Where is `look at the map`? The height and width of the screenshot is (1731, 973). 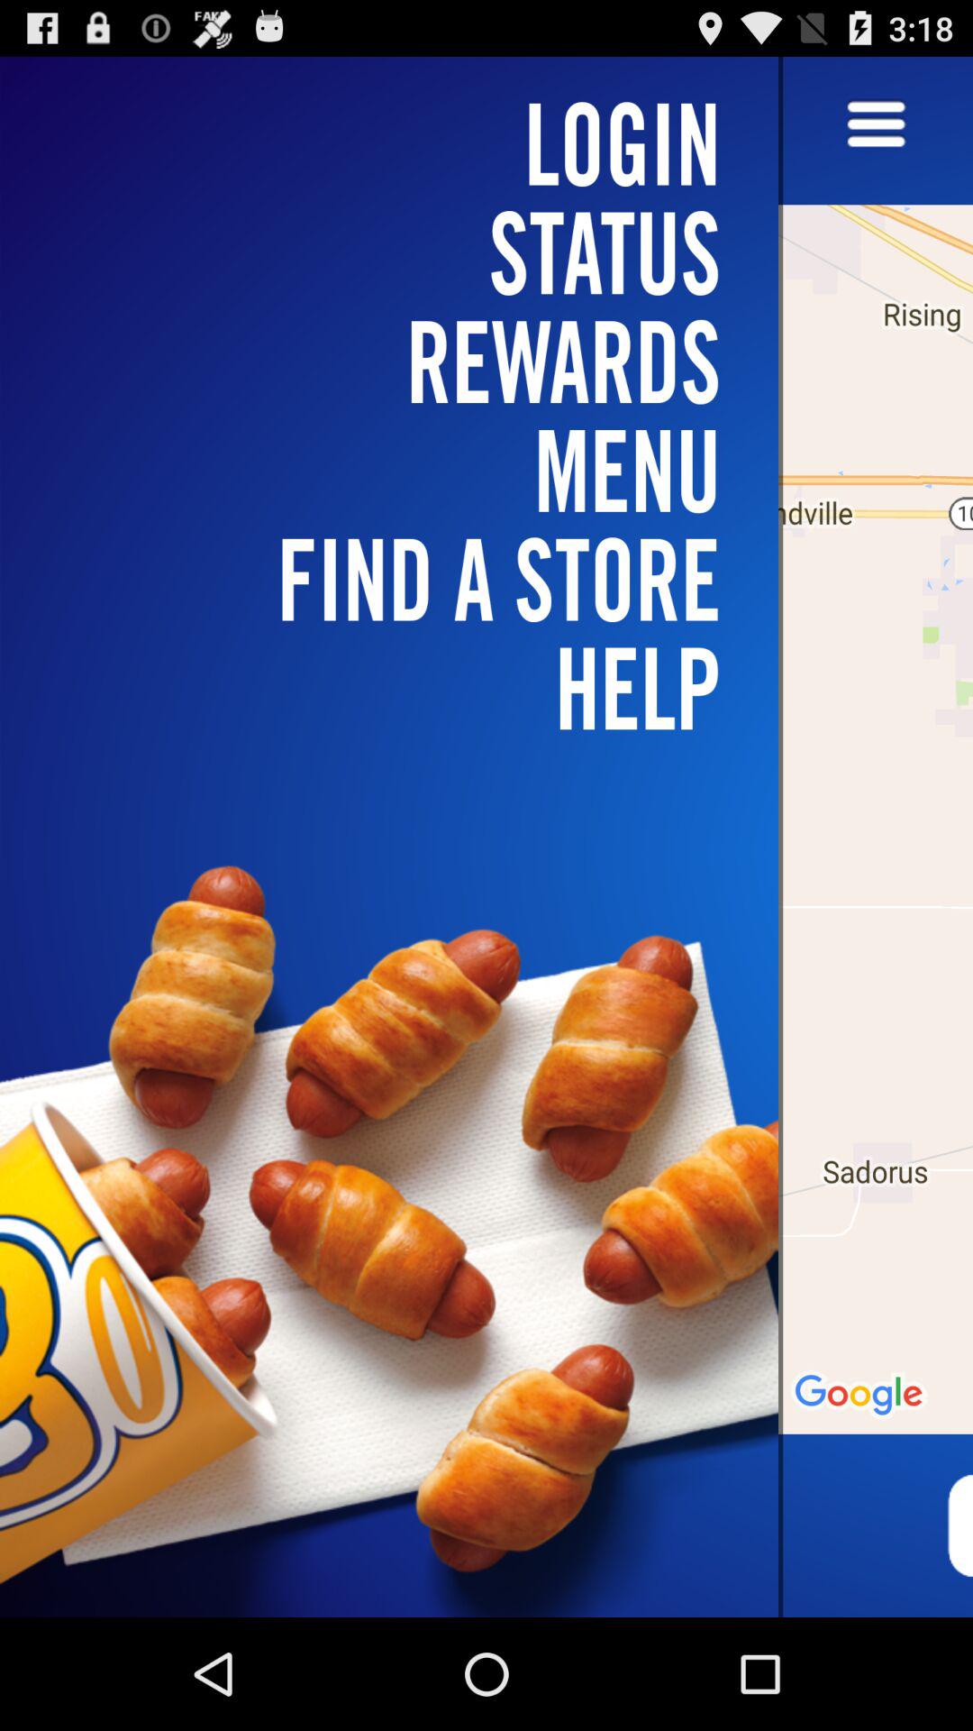 look at the map is located at coordinates (876, 837).